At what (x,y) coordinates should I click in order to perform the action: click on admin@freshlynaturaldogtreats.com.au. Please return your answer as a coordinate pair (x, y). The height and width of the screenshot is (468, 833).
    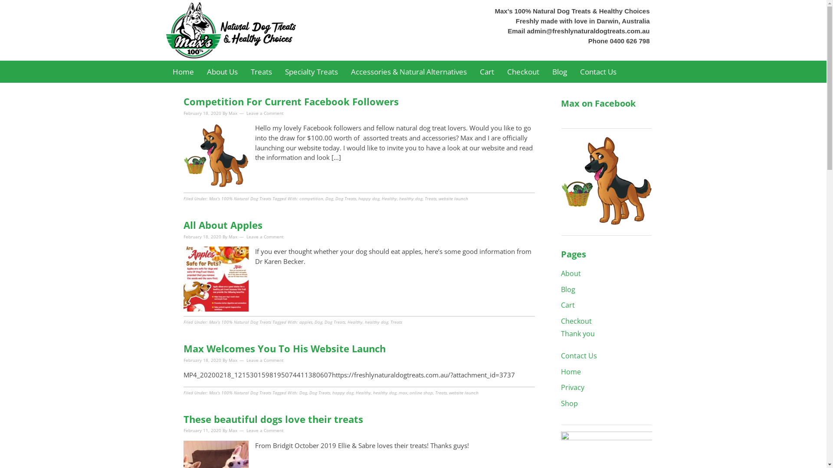
    Looking at the image, I should click on (588, 31).